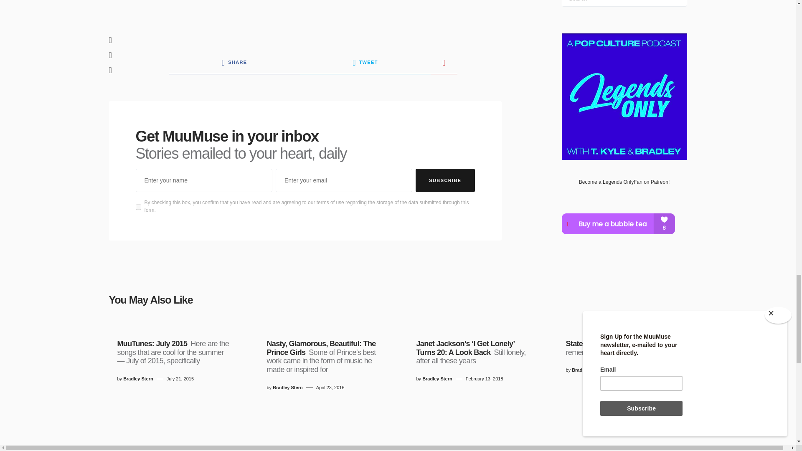 The height and width of the screenshot is (451, 802). I want to click on View all posts by Bradley Stern, so click(138, 378).